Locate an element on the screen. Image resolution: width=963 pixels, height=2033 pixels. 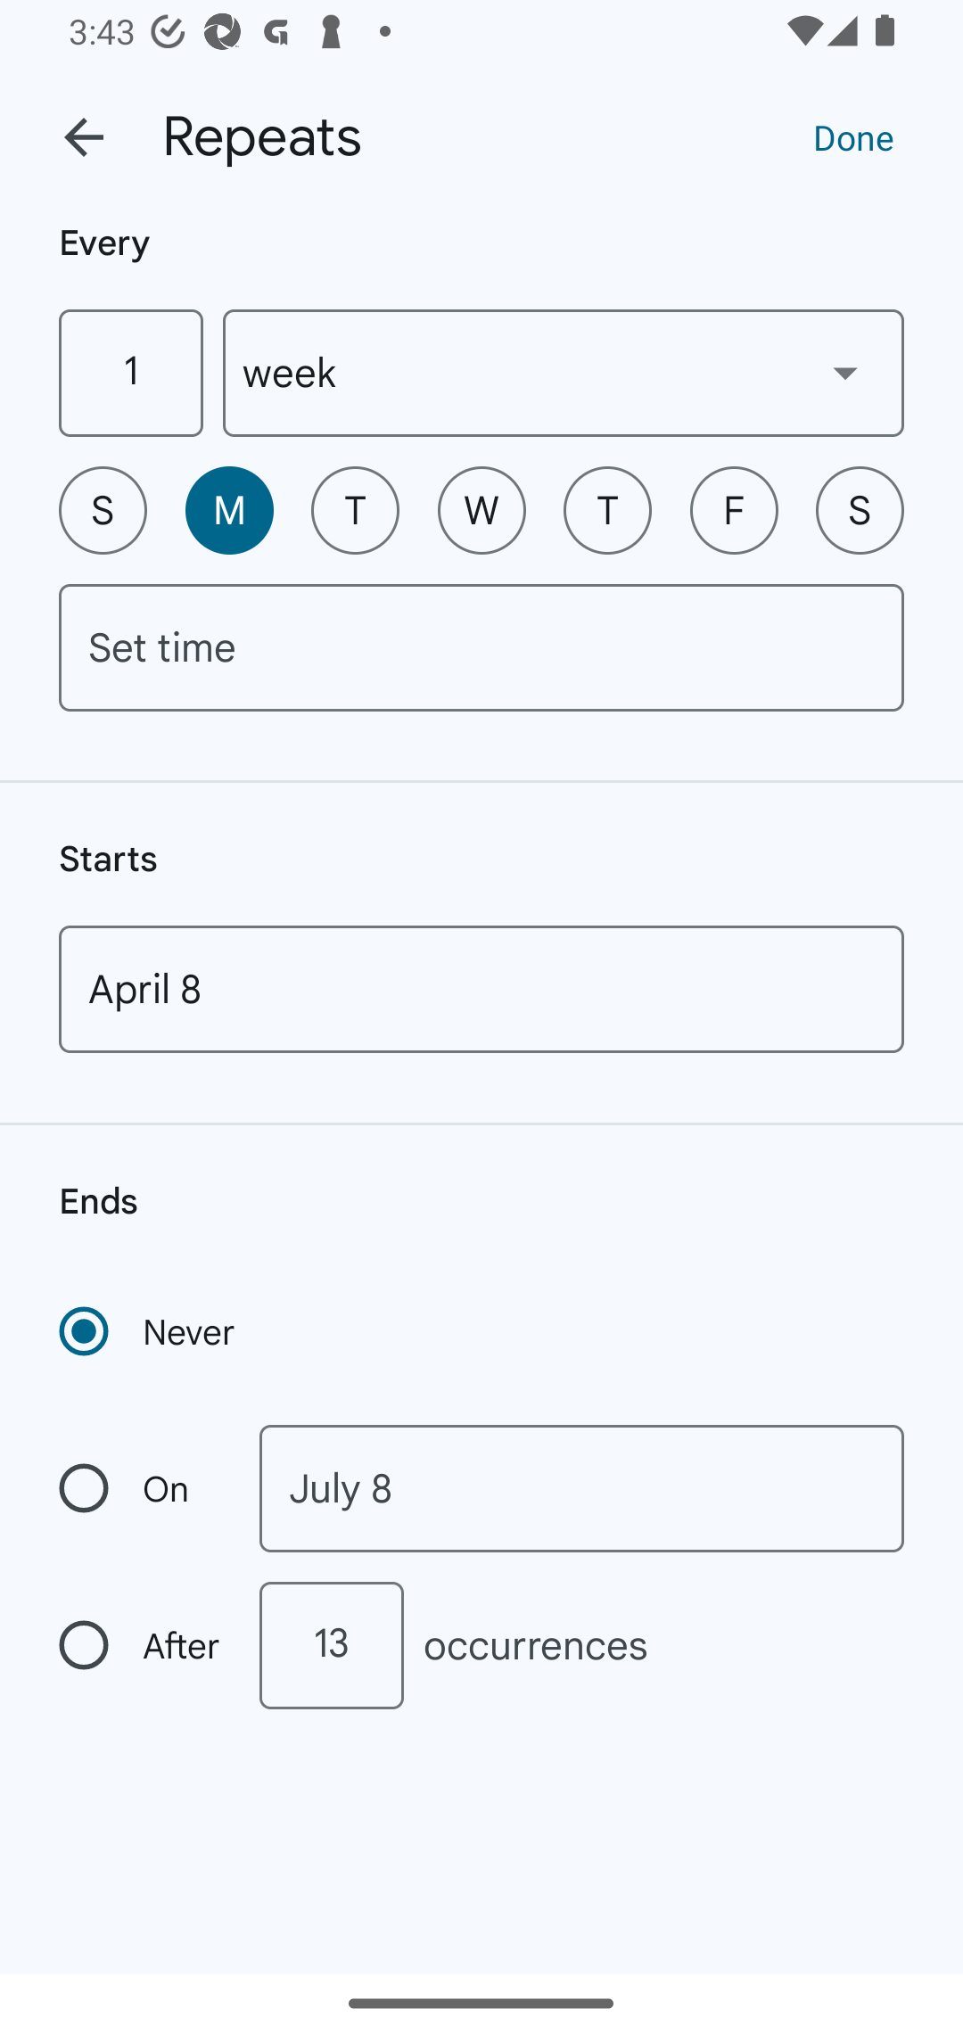
S Sunday is located at coordinates (103, 510).